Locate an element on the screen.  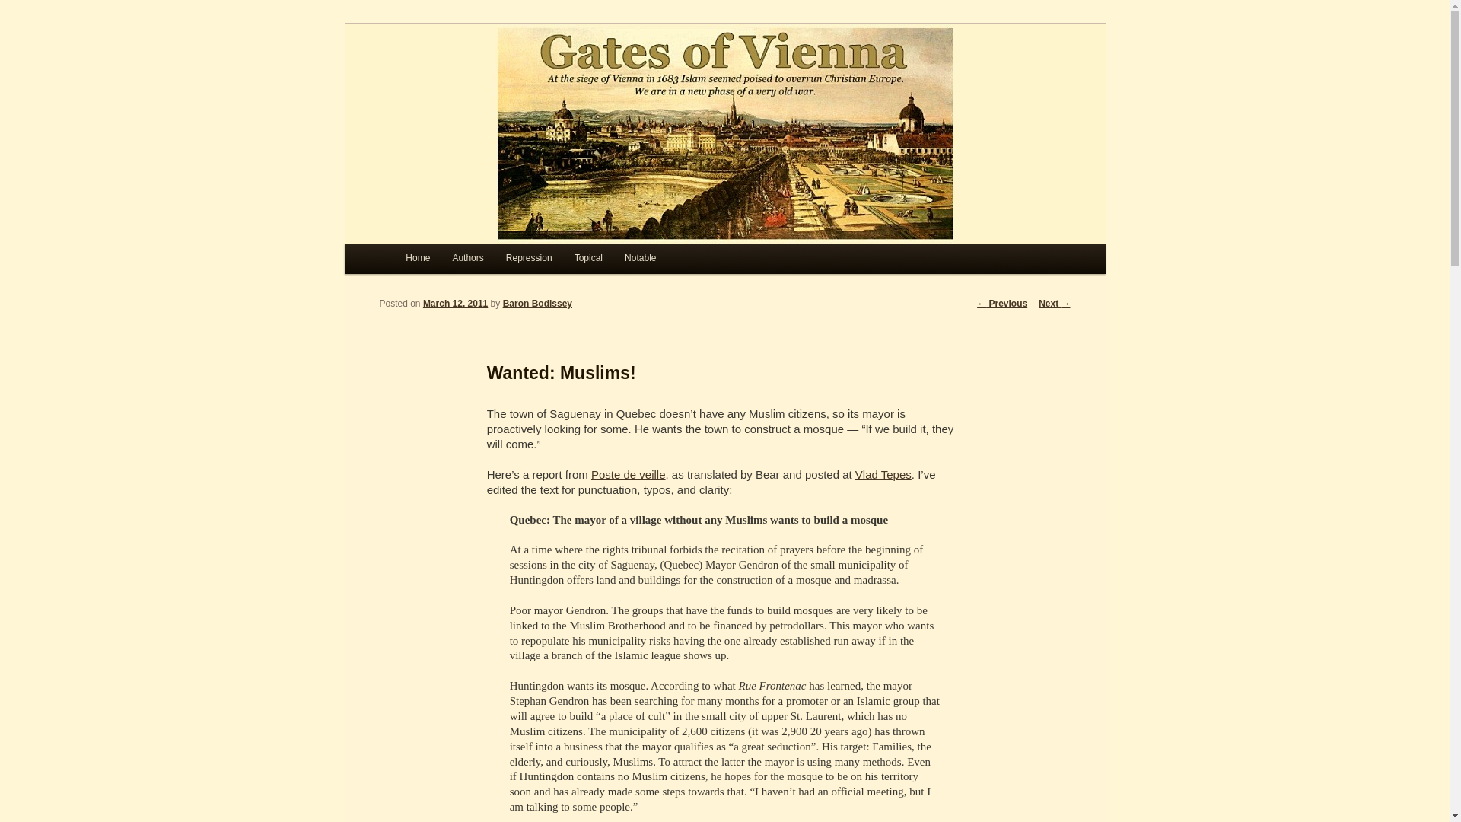
Topical is located at coordinates (587, 258).